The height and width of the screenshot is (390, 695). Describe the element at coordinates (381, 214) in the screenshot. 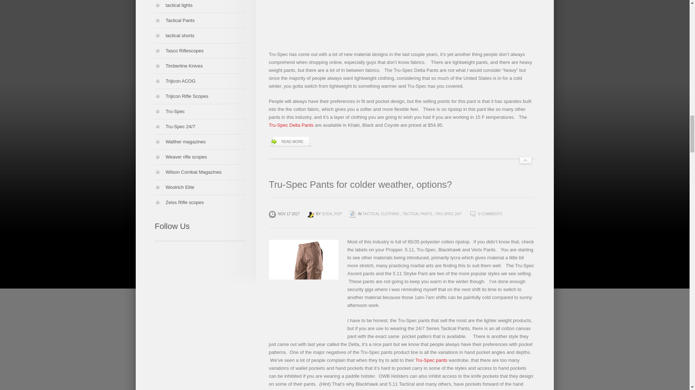

I see `TACTICAL CLOTHING` at that location.